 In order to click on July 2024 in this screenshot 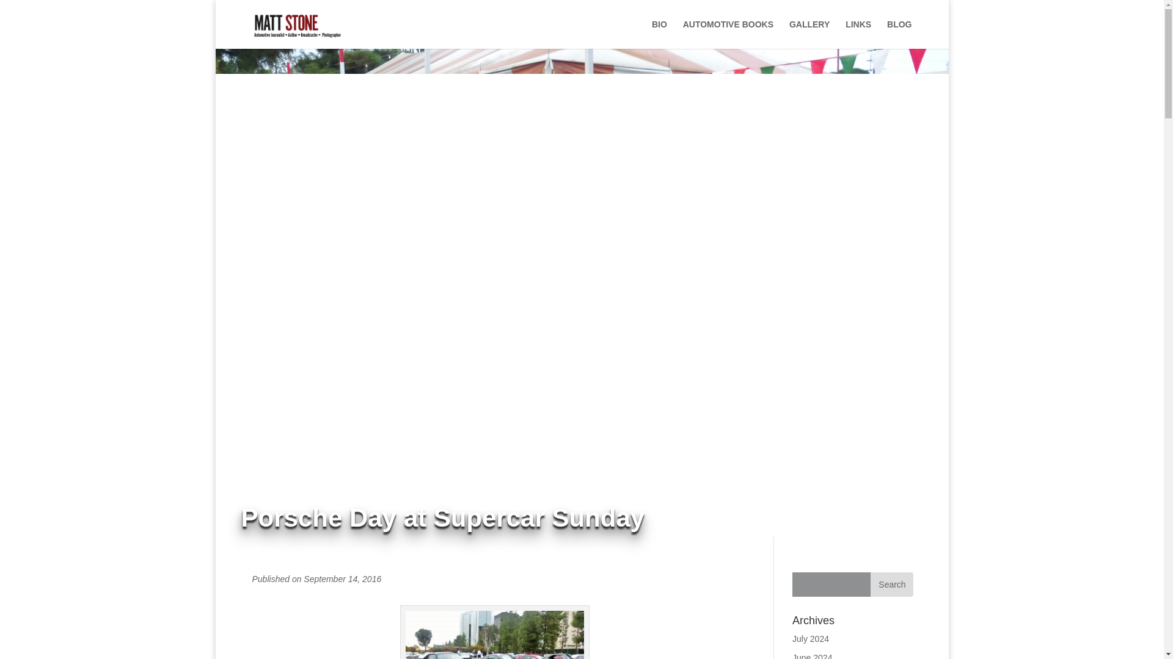, I will do `click(811, 638)`.